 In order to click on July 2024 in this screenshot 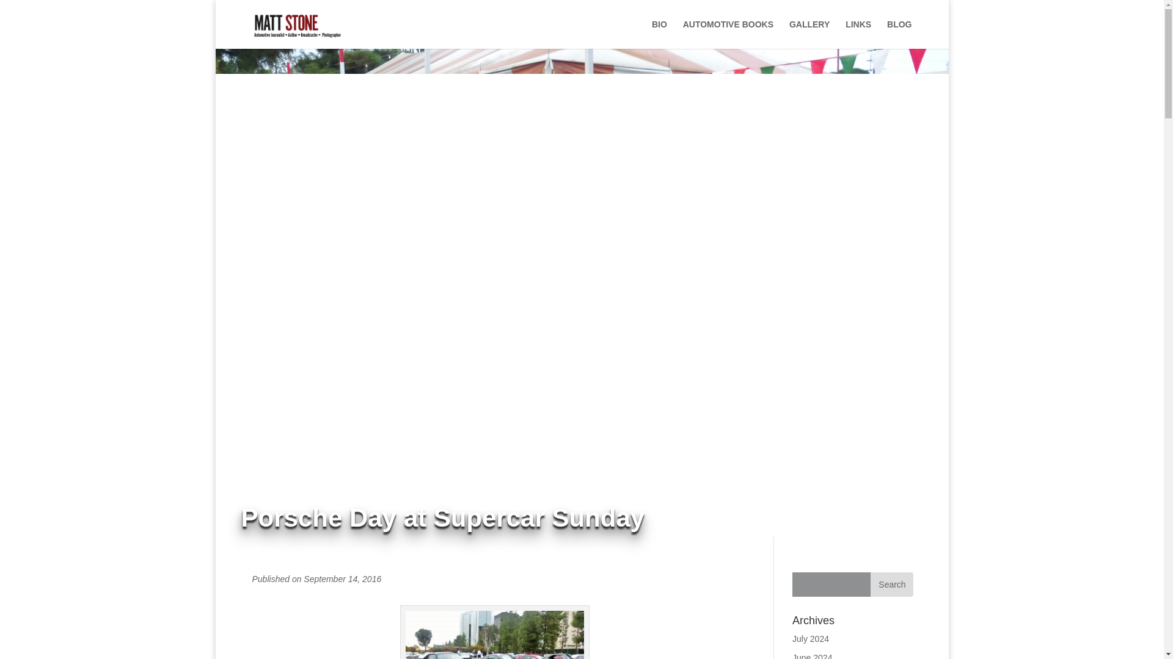, I will do `click(811, 638)`.